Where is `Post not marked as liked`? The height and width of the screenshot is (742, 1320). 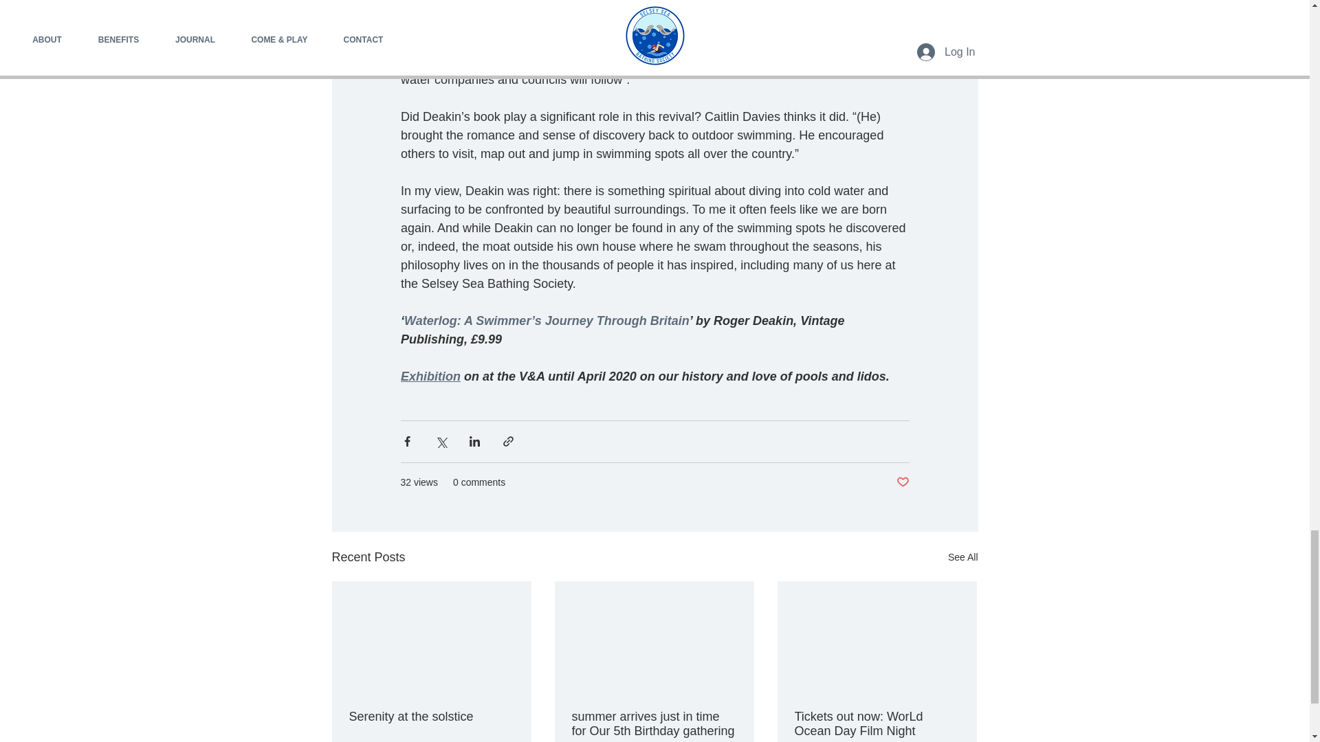 Post not marked as liked is located at coordinates (902, 482).